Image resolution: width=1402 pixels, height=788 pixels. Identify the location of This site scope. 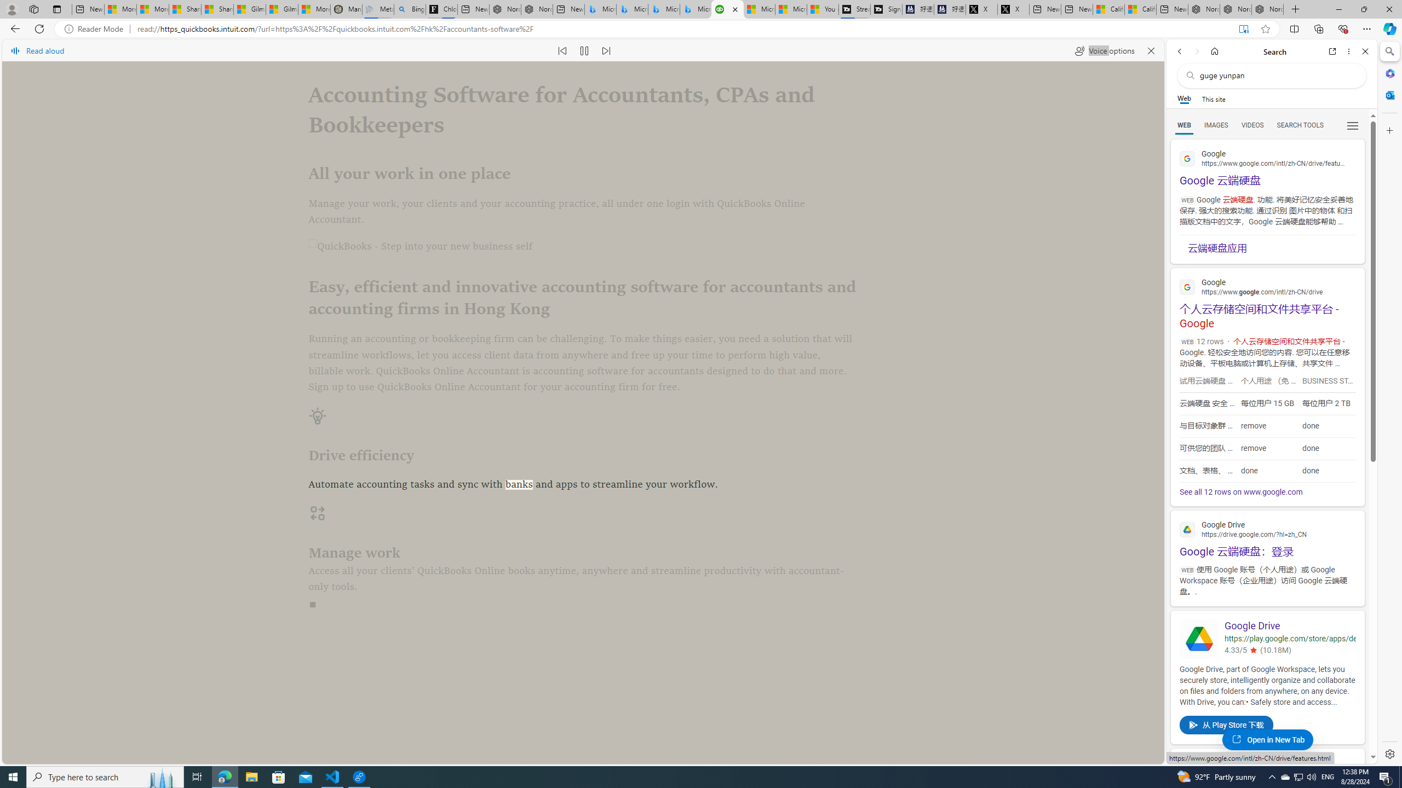
(1213, 99).